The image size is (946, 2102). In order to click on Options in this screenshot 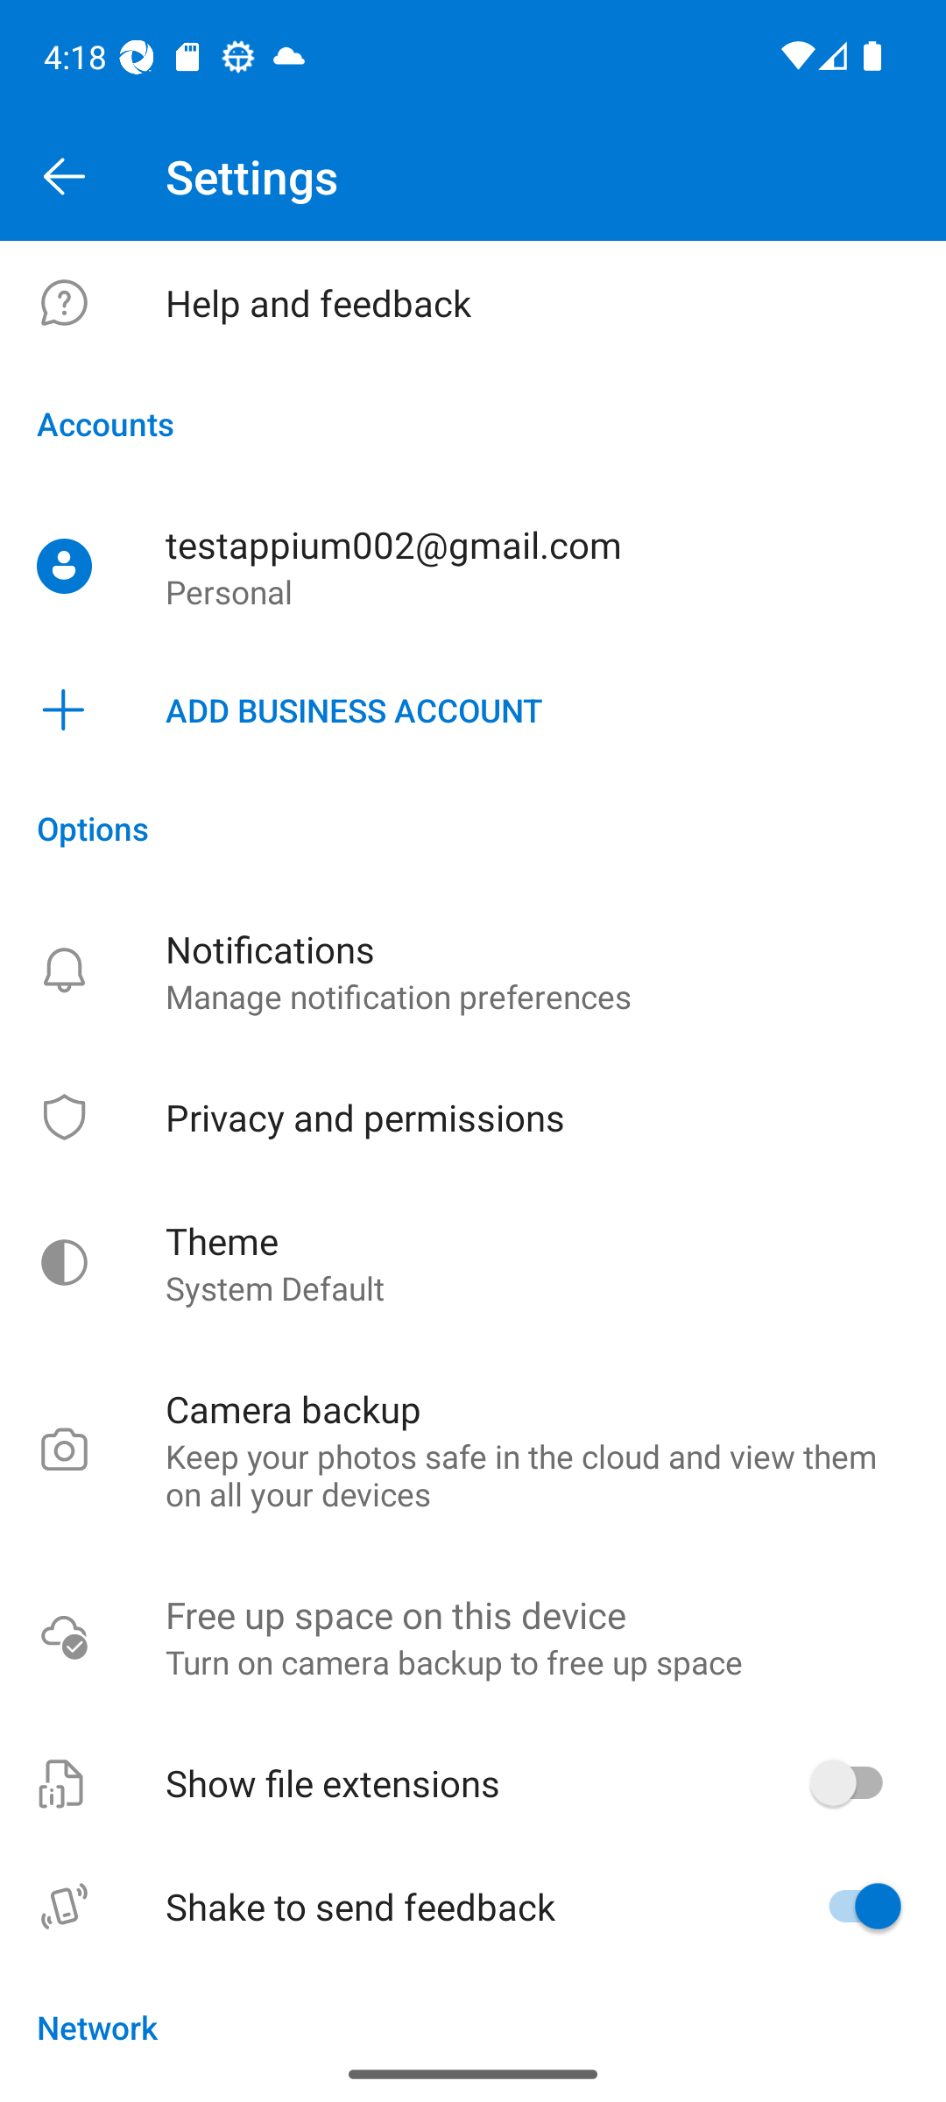, I will do `click(473, 828)`.